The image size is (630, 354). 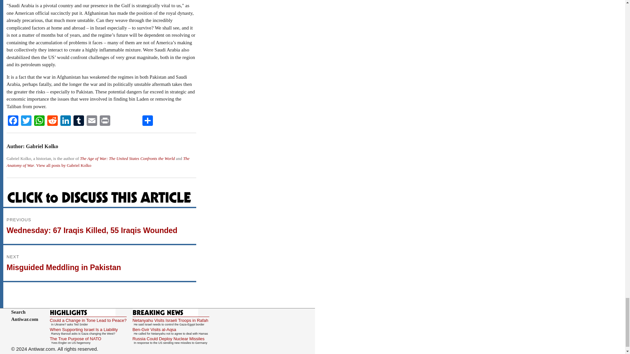 What do you see at coordinates (92, 121) in the screenshot?
I see `Email` at bounding box center [92, 121].